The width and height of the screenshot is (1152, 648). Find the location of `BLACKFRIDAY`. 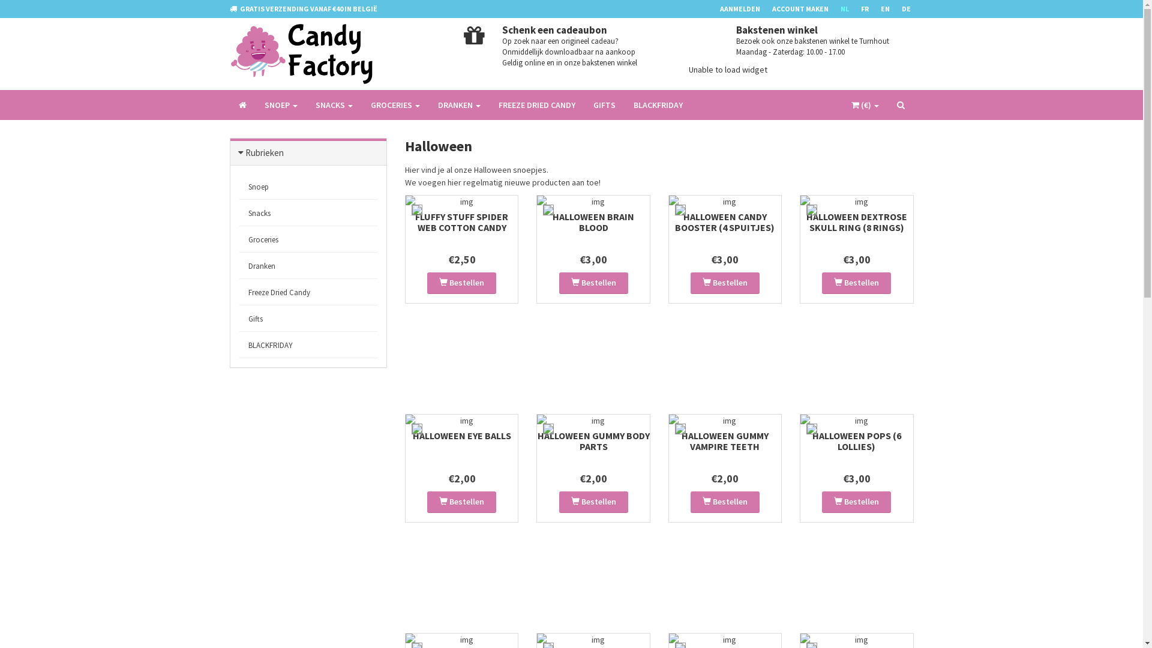

BLACKFRIDAY is located at coordinates (658, 105).